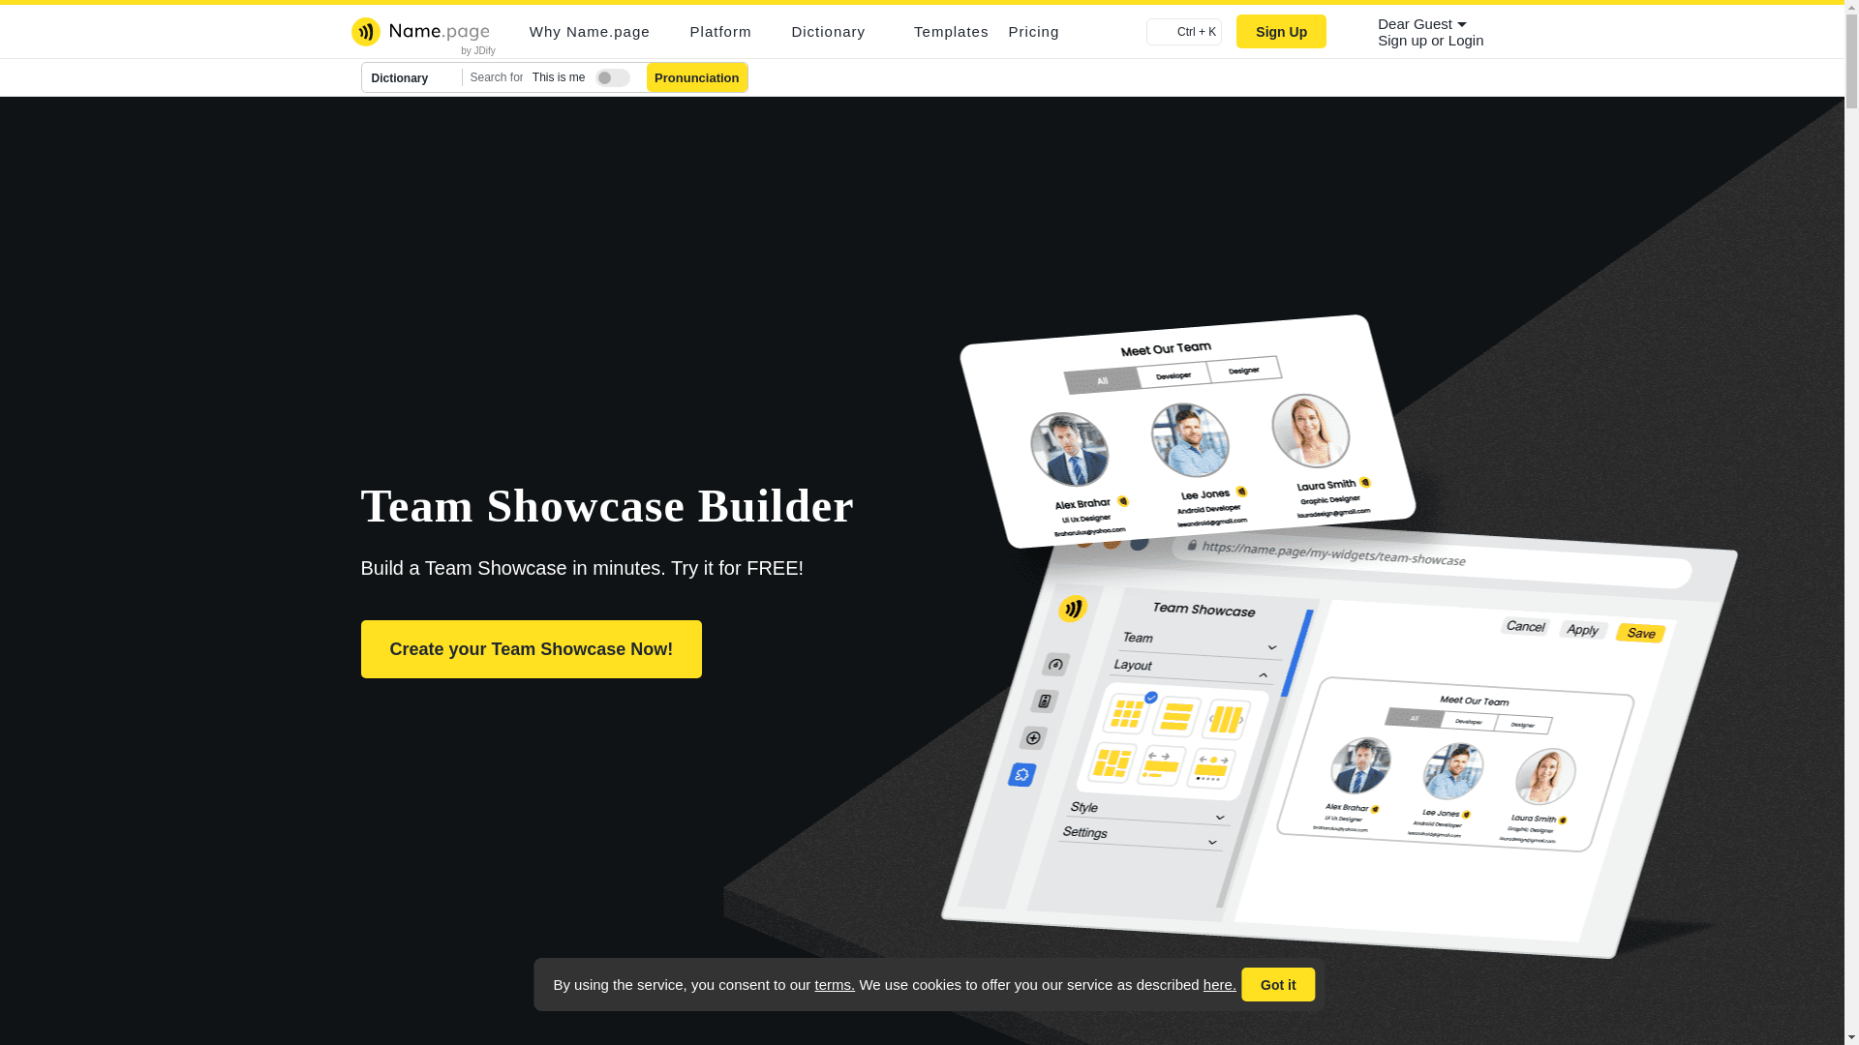 The width and height of the screenshot is (1859, 1045). Describe the element at coordinates (697, 77) in the screenshot. I see `Pronunciation` at that location.